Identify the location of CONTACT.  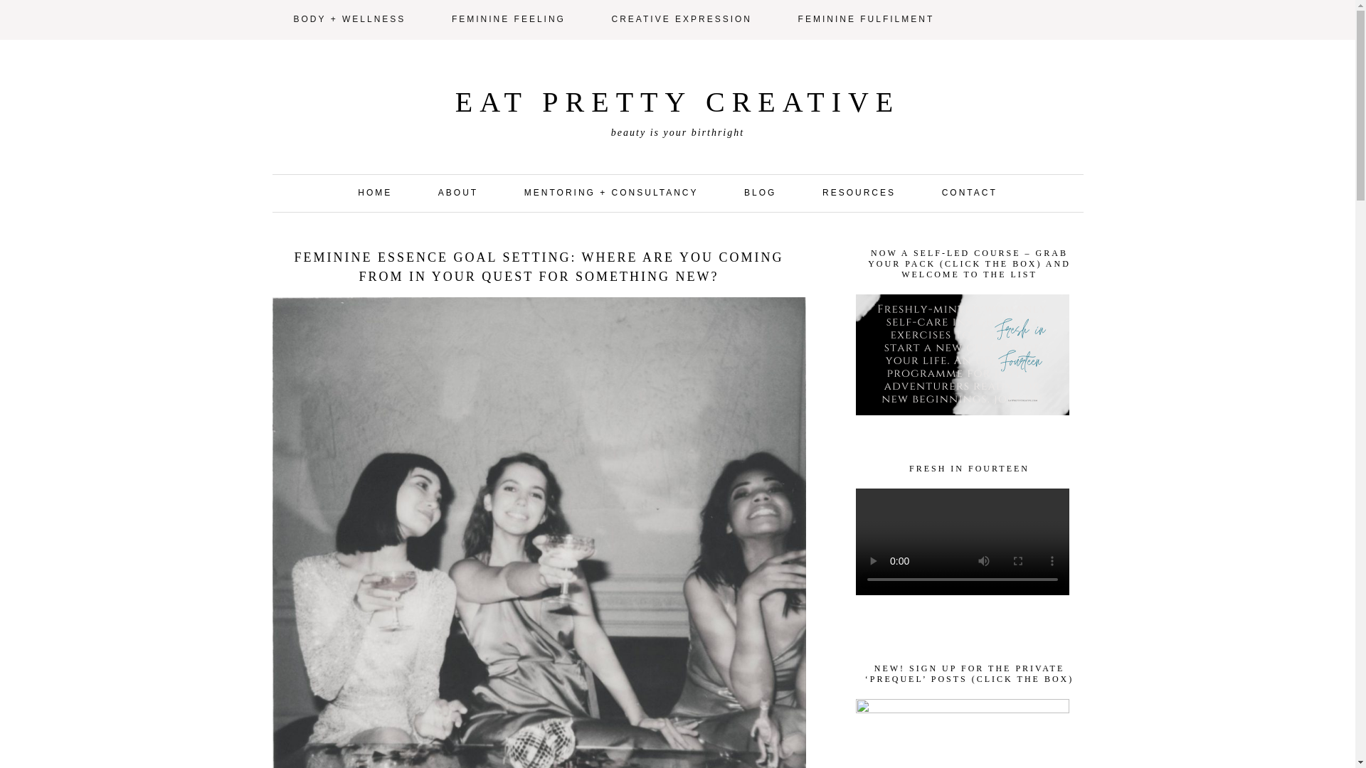
(970, 193).